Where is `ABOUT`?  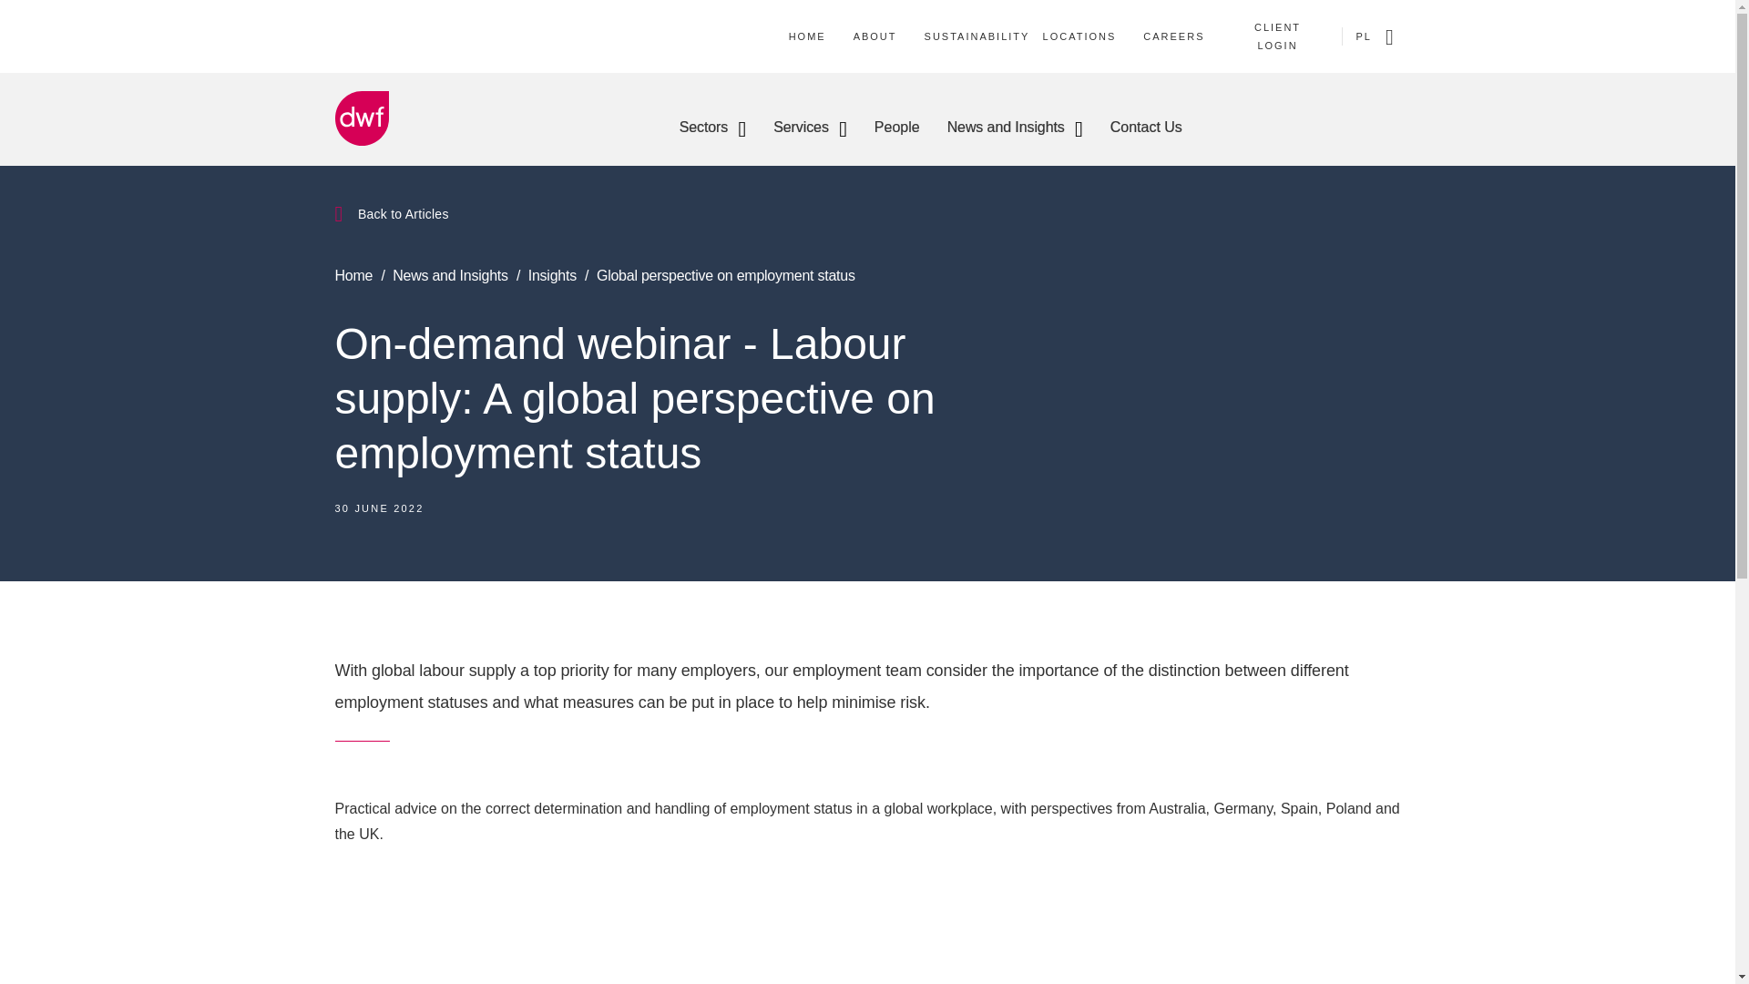
ABOUT is located at coordinates (874, 36).